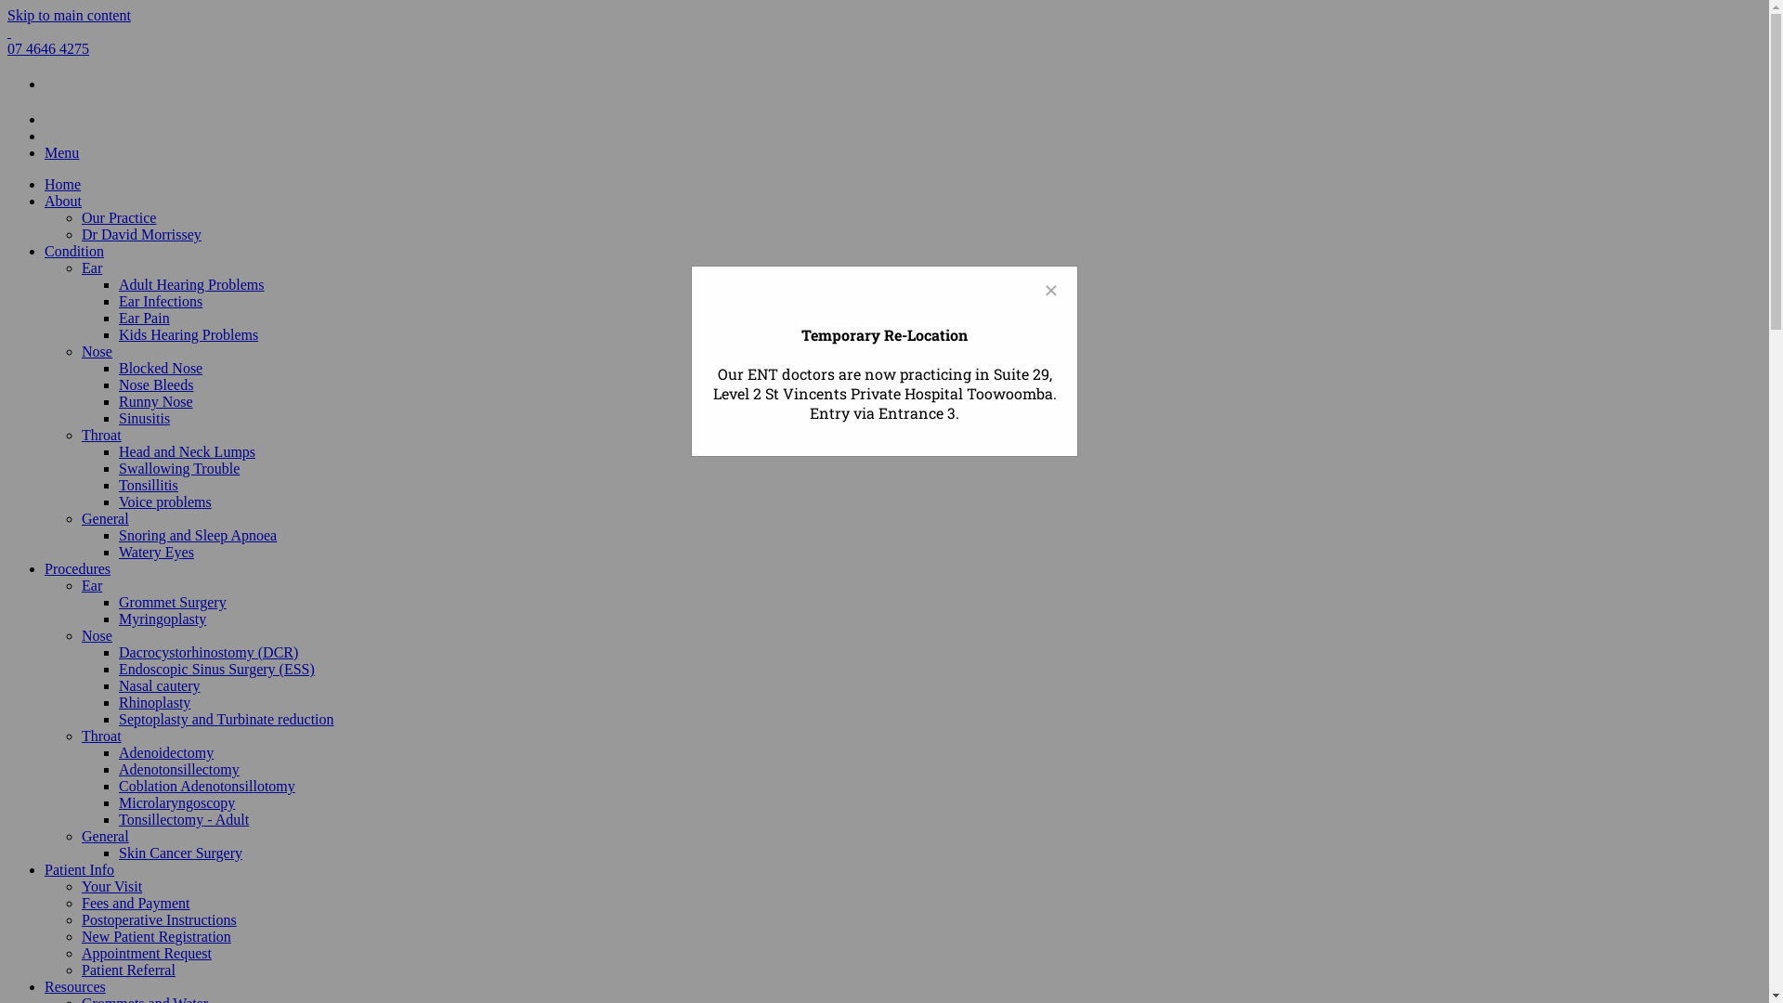 The width and height of the screenshot is (1783, 1003). Describe the element at coordinates (69, 15) in the screenshot. I see `Skip to main content` at that location.